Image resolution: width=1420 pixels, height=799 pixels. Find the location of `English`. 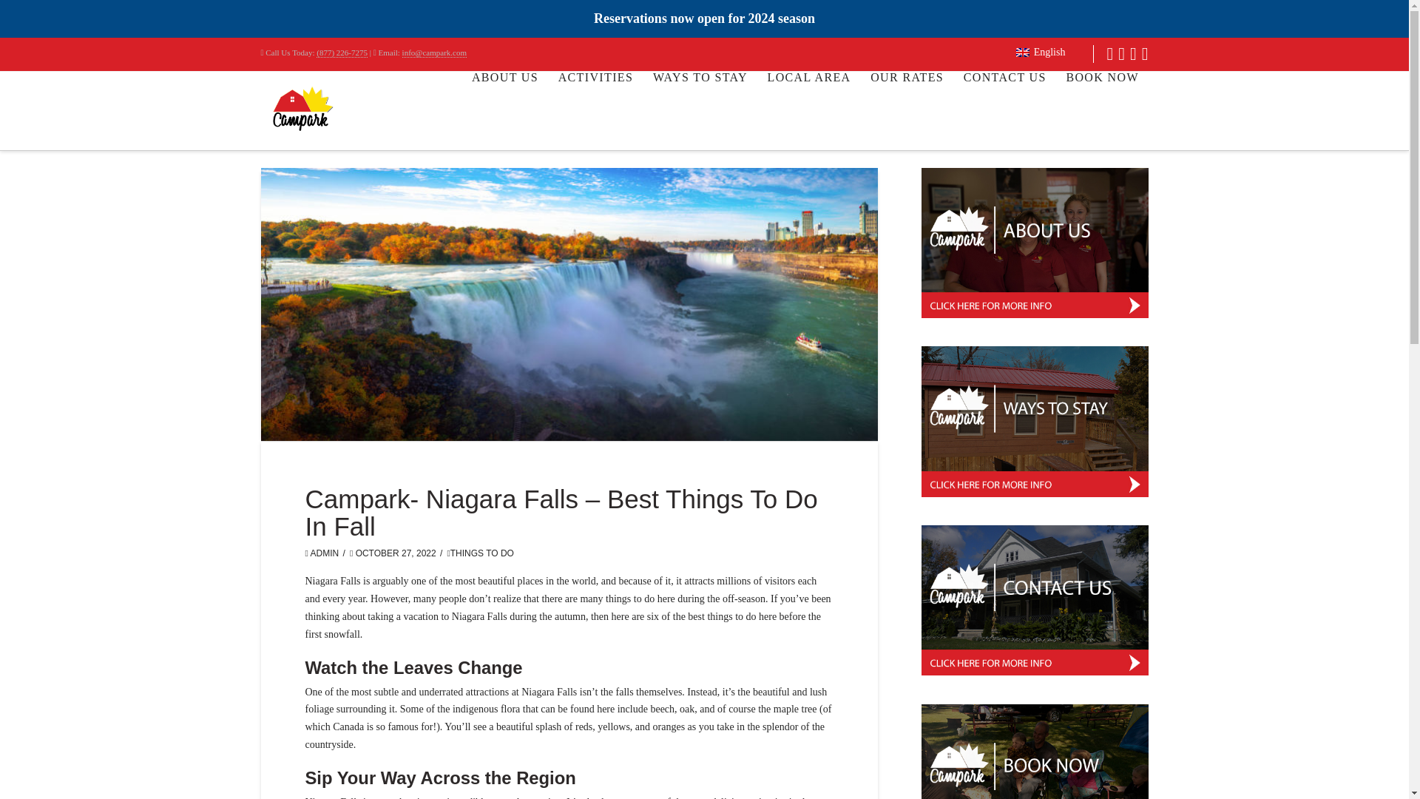

English is located at coordinates (1040, 53).